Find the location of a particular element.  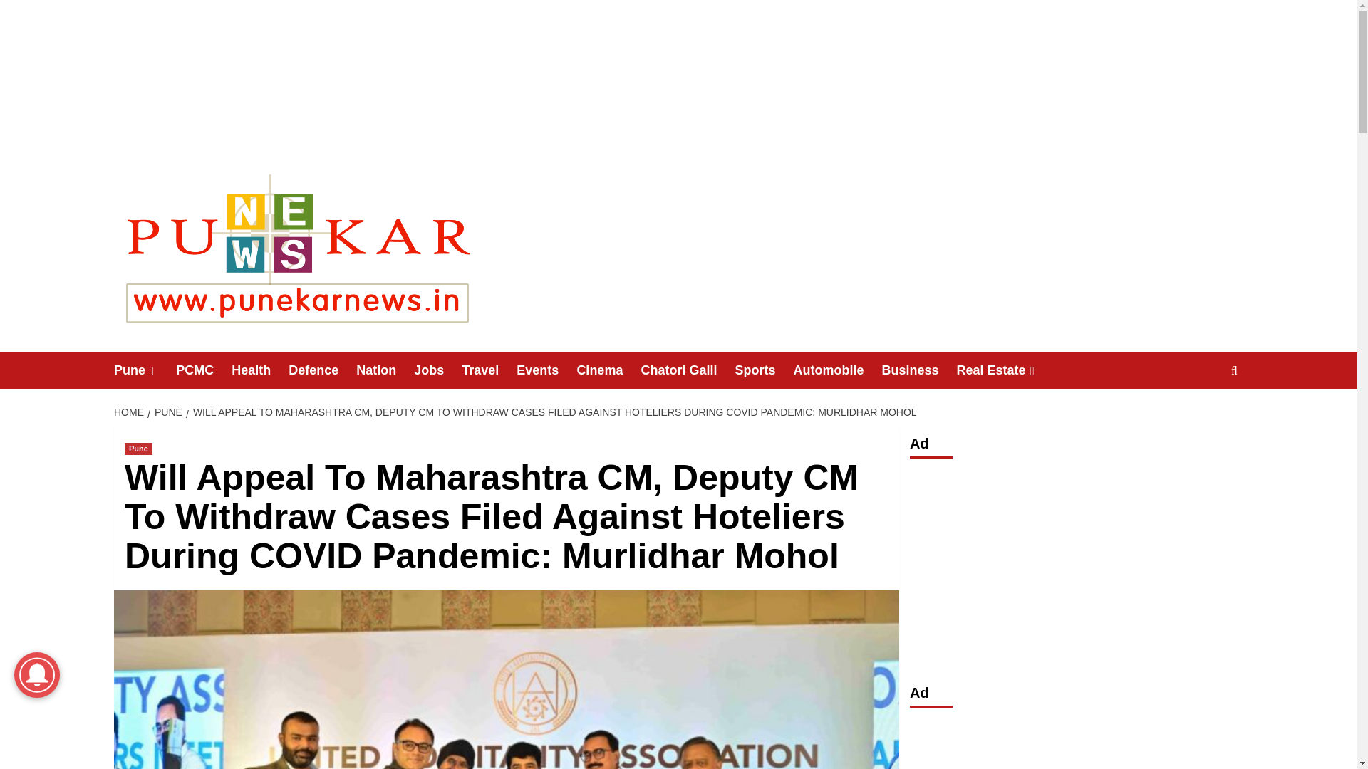

Defence is located at coordinates (322, 370).